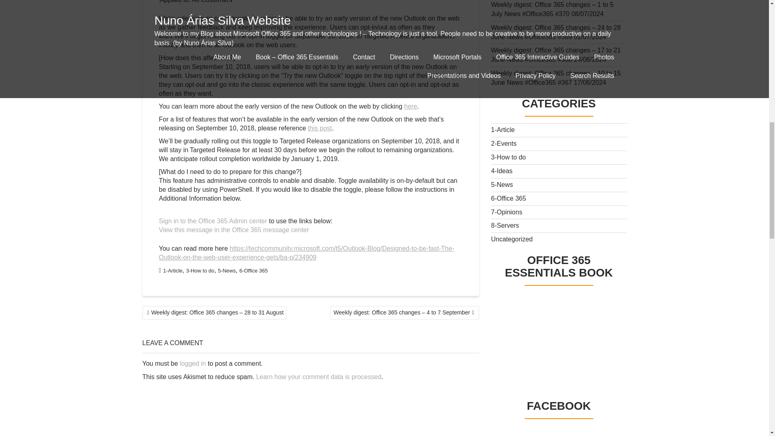 The width and height of the screenshot is (775, 436). I want to click on 6-Office 365, so click(253, 270).